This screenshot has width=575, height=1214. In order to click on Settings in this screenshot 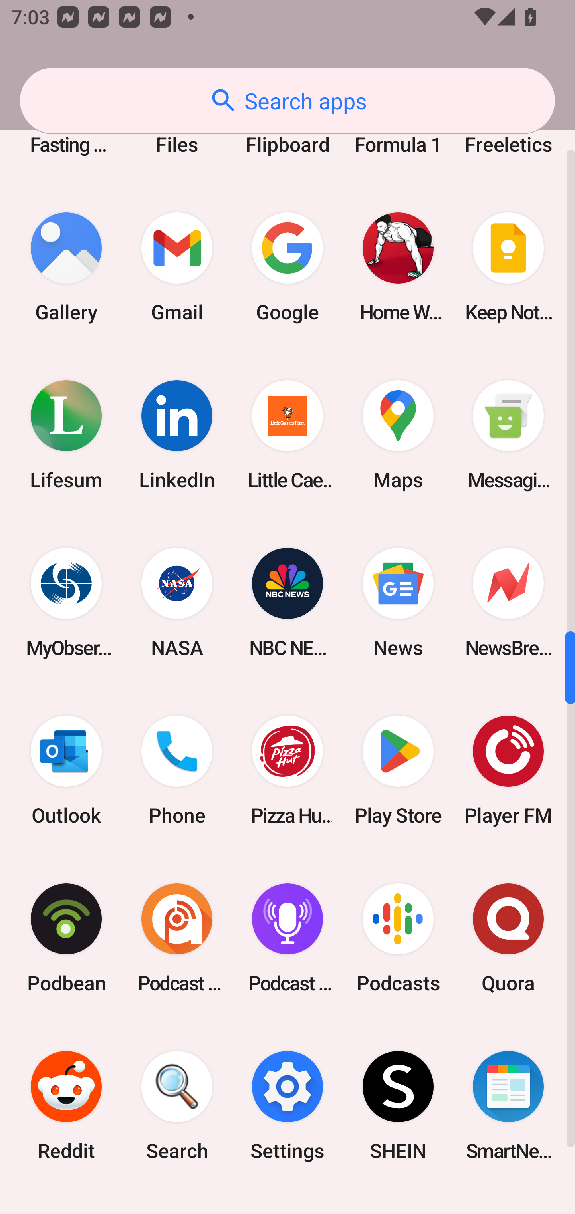, I will do `click(287, 1106)`.